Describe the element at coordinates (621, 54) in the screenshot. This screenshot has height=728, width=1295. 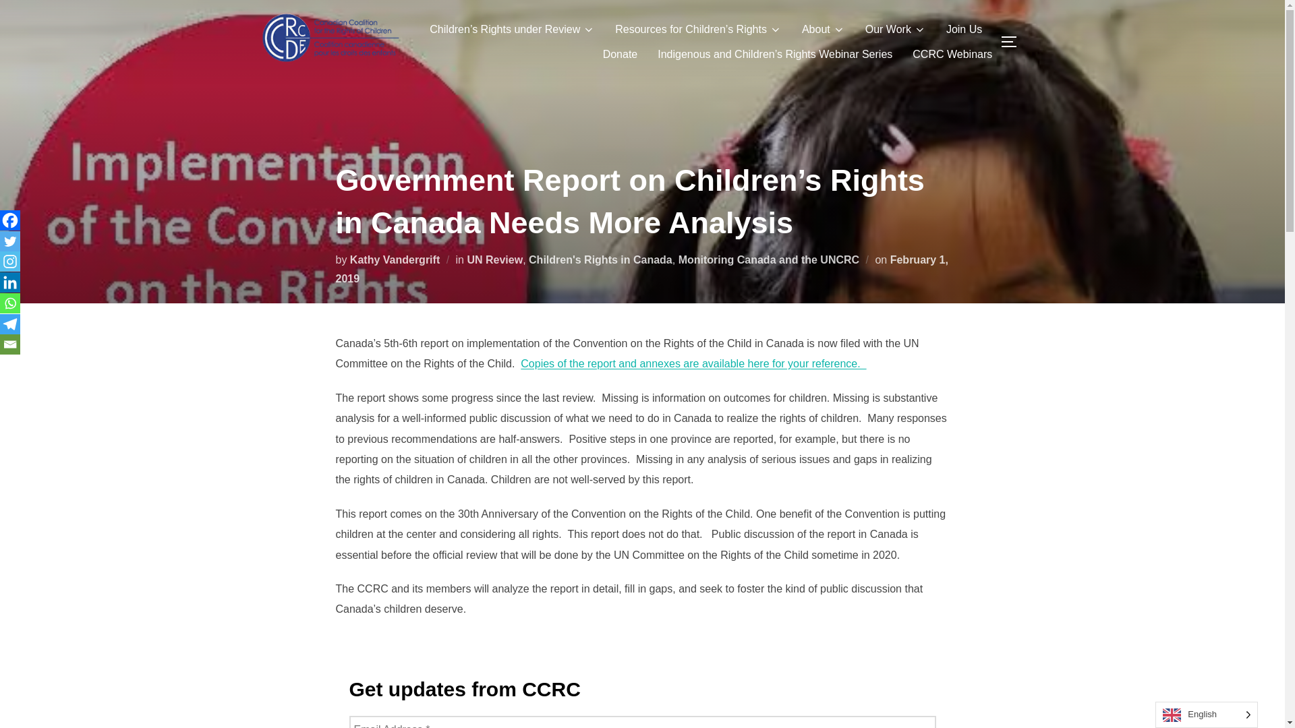
I see `Donate` at that location.